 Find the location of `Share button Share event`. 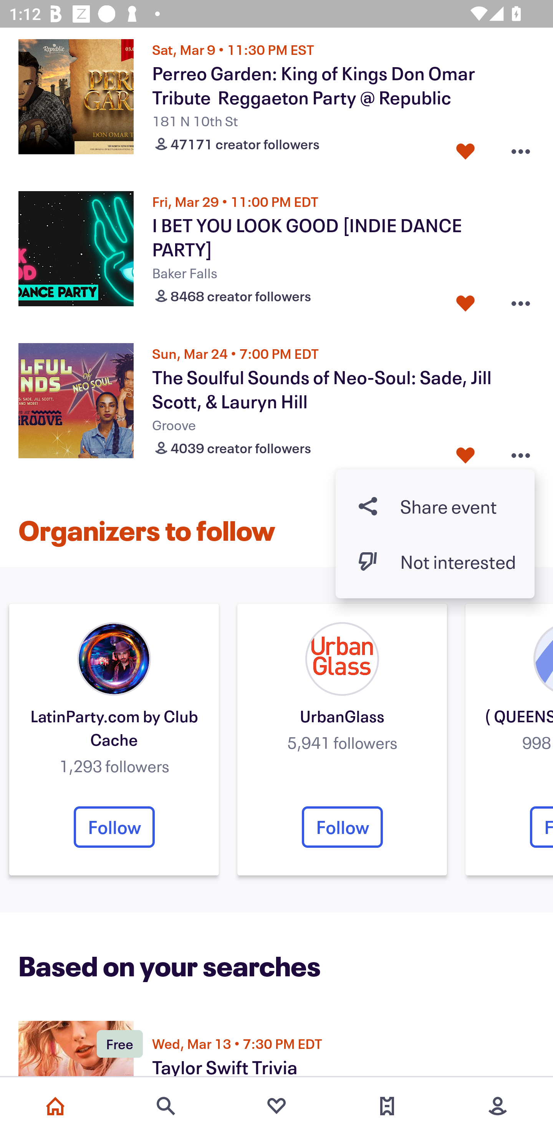

Share button Share event is located at coordinates (435, 506).